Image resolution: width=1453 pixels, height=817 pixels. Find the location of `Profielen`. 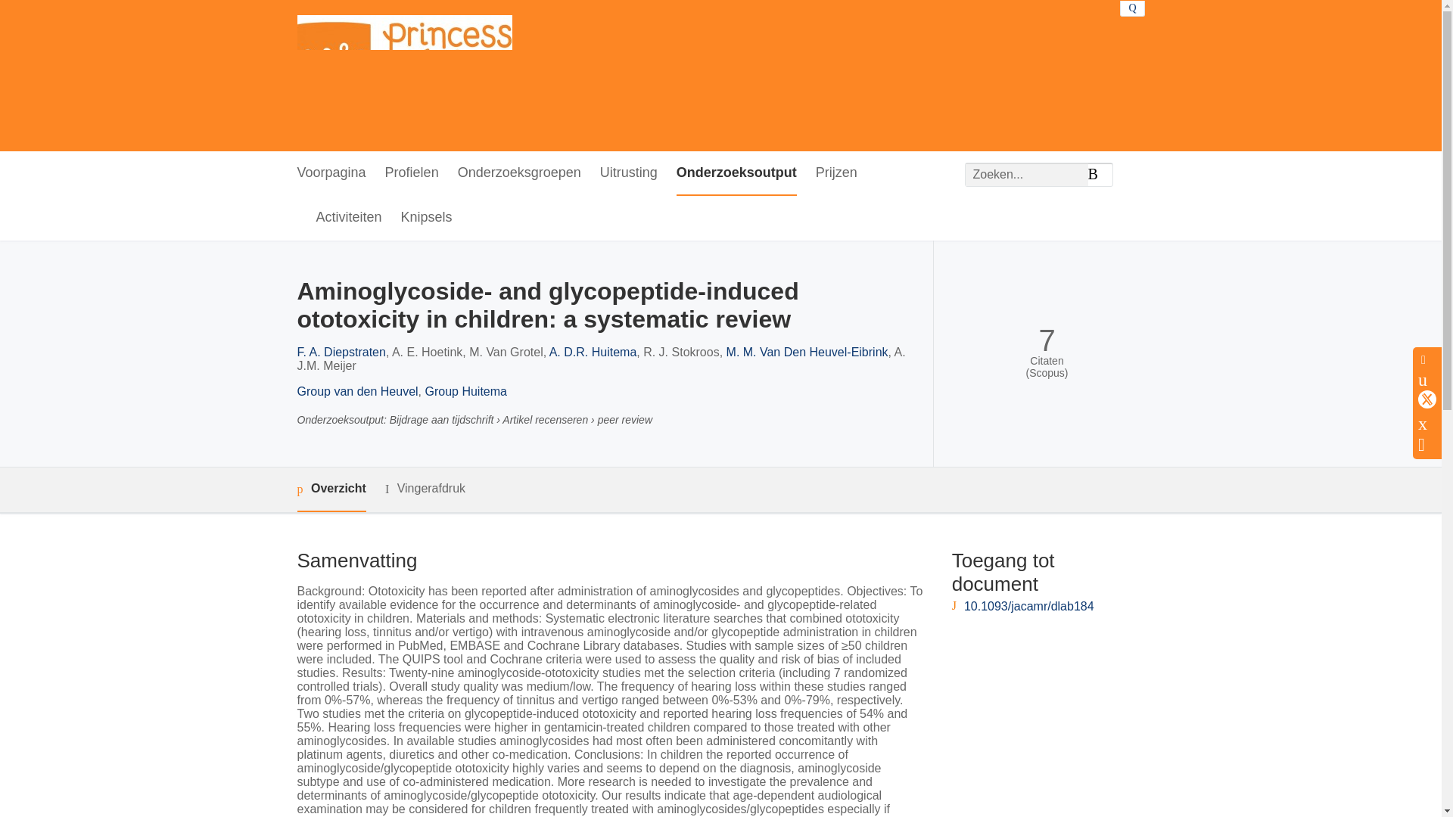

Profielen is located at coordinates (412, 173).